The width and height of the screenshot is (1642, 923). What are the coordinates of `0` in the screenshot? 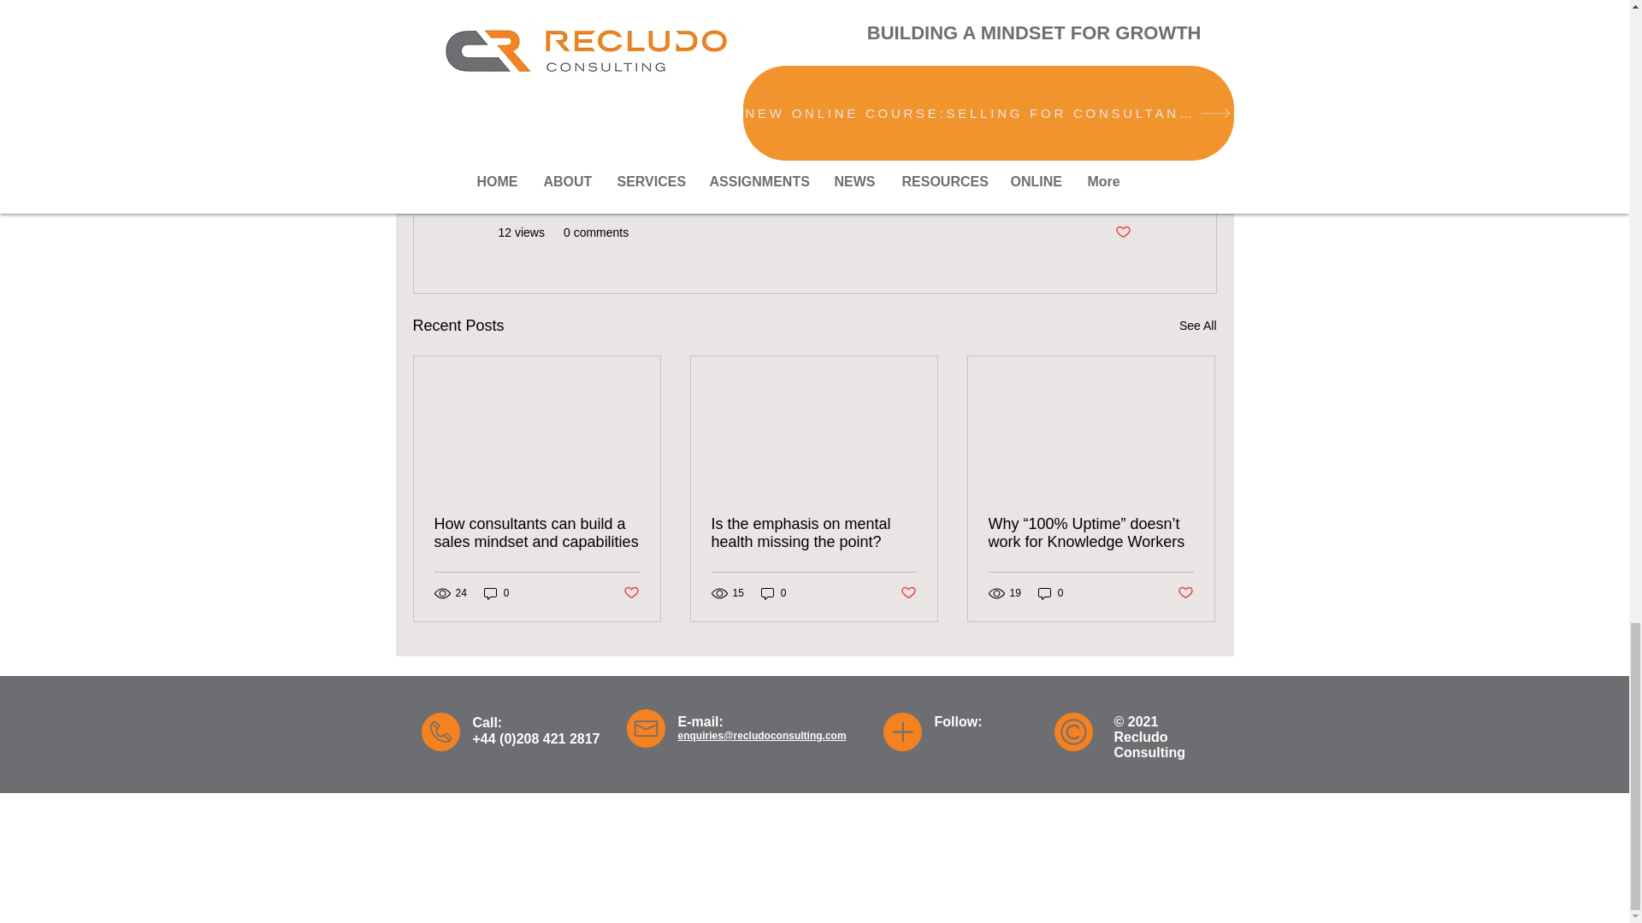 It's located at (773, 593).